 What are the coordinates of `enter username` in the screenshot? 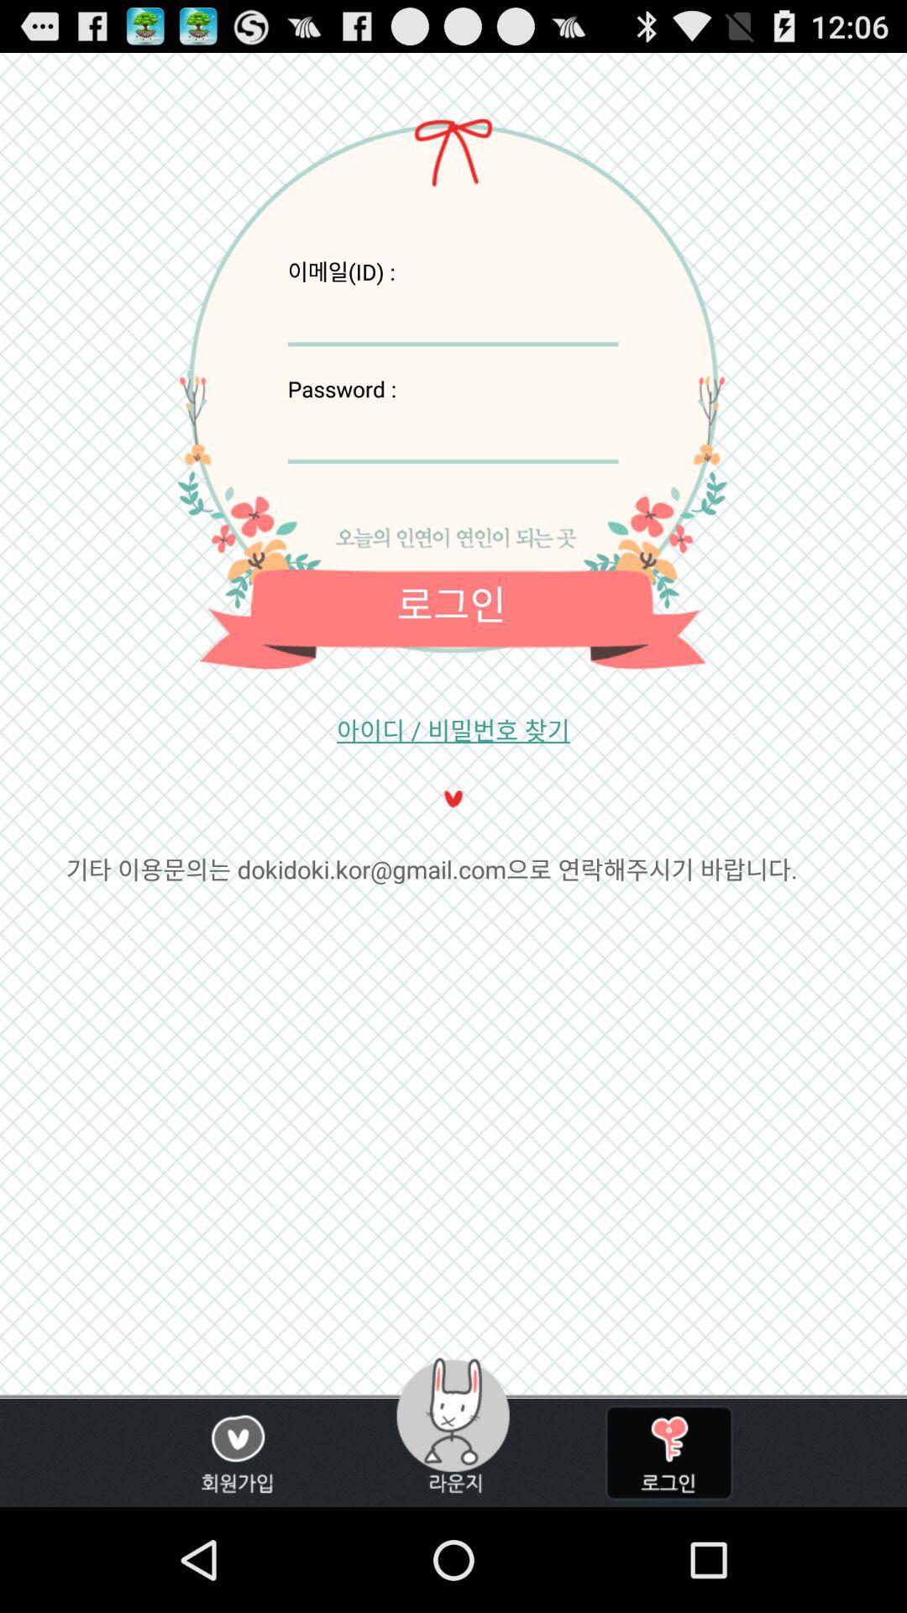 It's located at (453, 316).